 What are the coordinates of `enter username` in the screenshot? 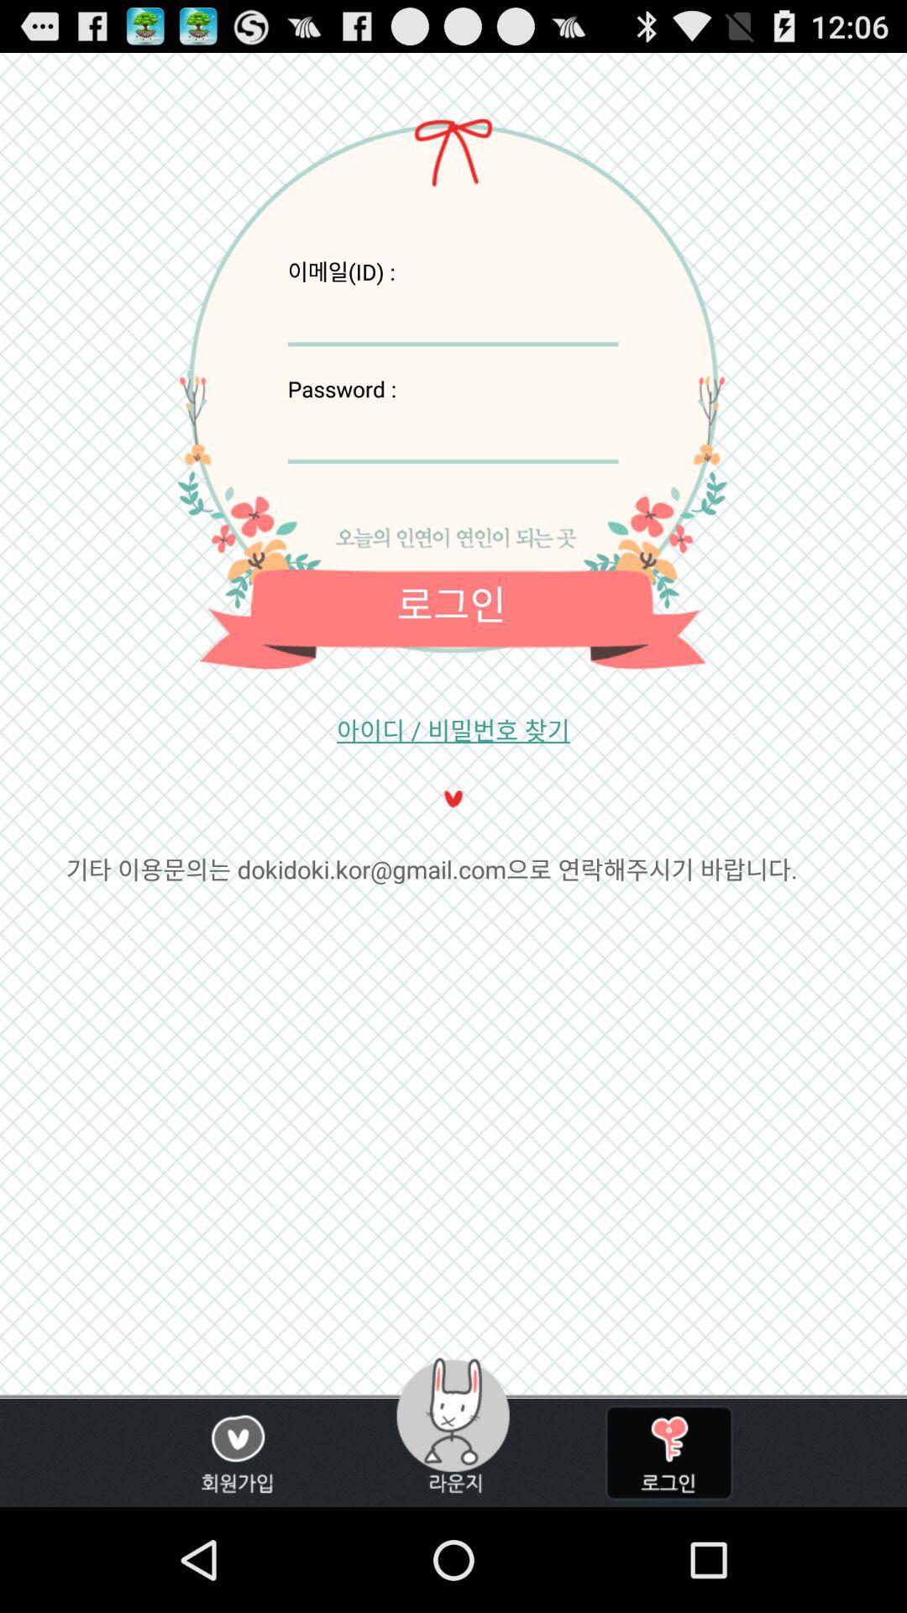 It's located at (453, 316).